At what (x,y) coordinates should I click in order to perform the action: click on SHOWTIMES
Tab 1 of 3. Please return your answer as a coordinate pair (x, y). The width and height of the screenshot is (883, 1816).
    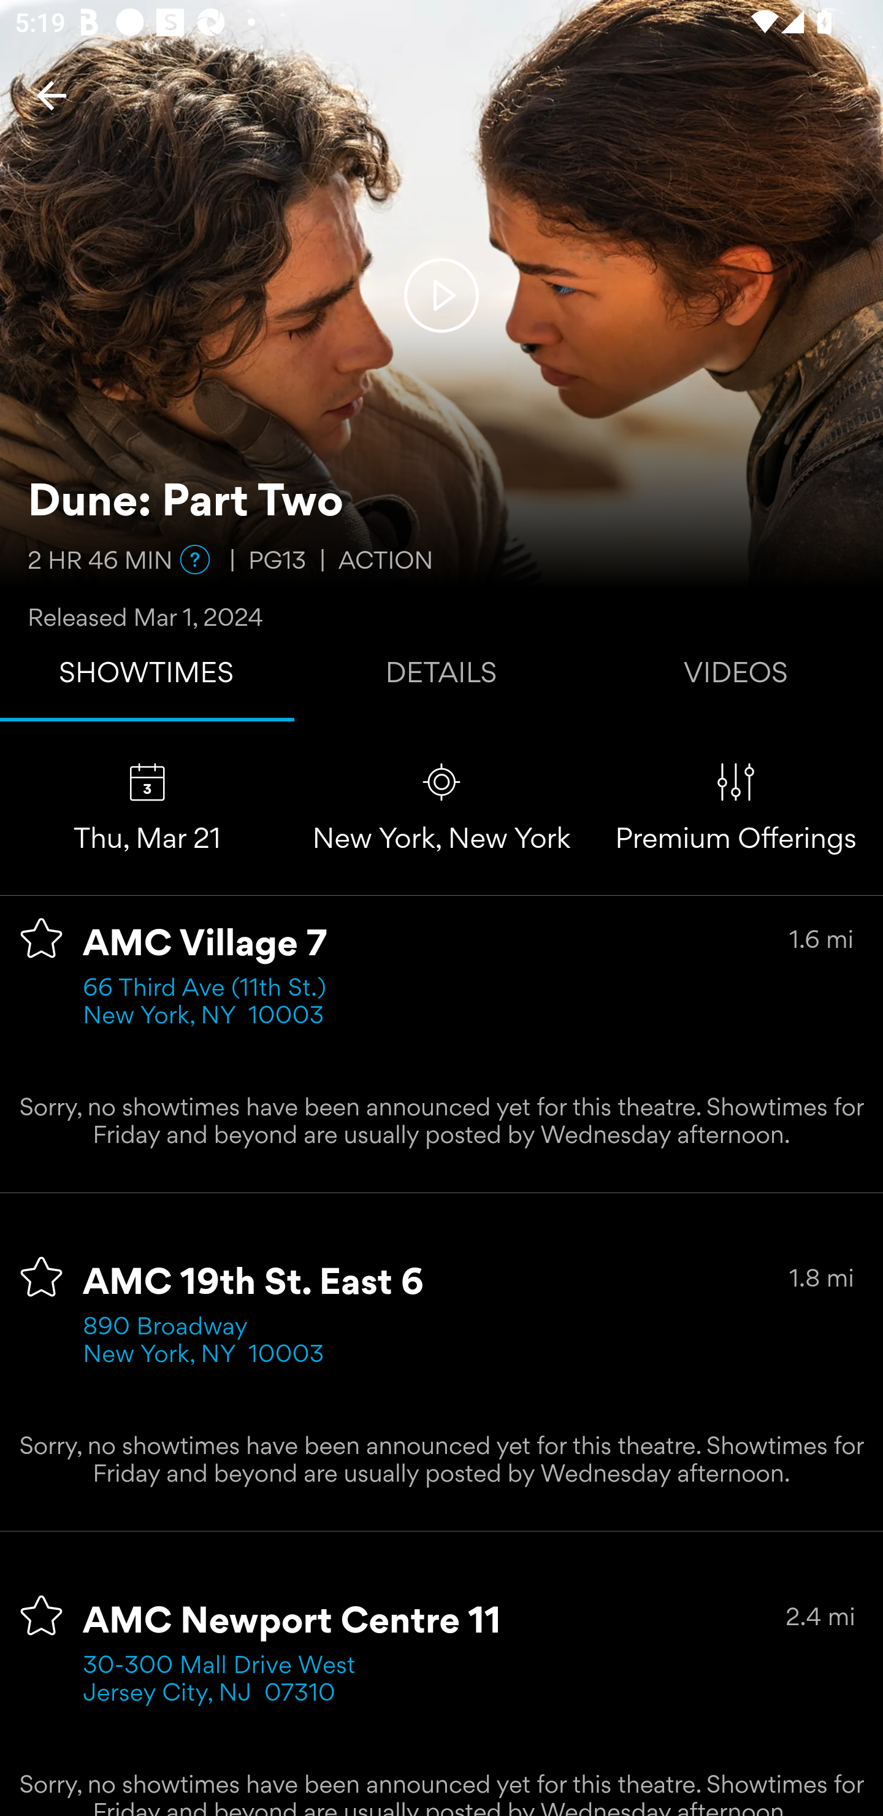
    Looking at the image, I should click on (147, 677).